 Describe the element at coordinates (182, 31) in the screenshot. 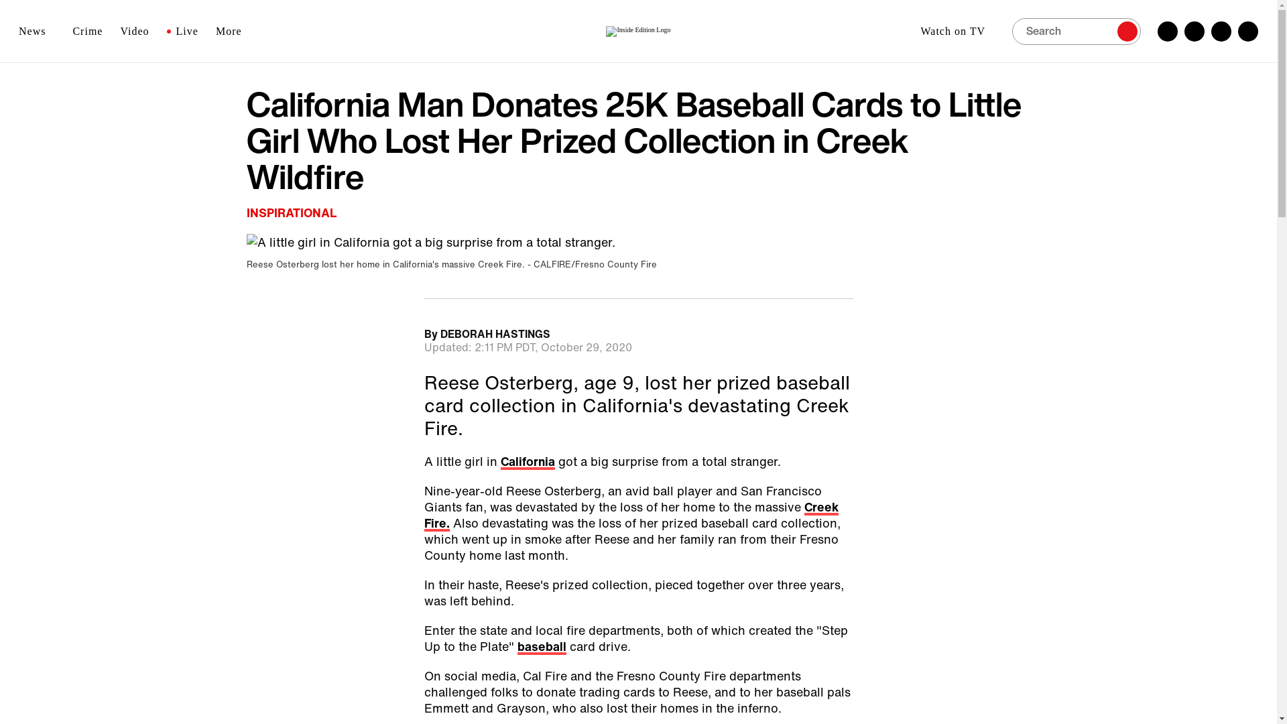

I see `Live` at that location.